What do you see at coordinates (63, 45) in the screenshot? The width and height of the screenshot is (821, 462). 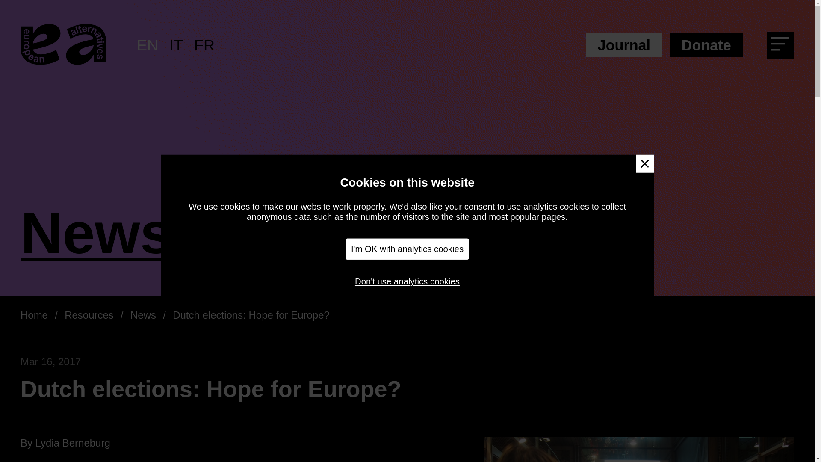 I see `Go to the European Alternatives home page` at bounding box center [63, 45].